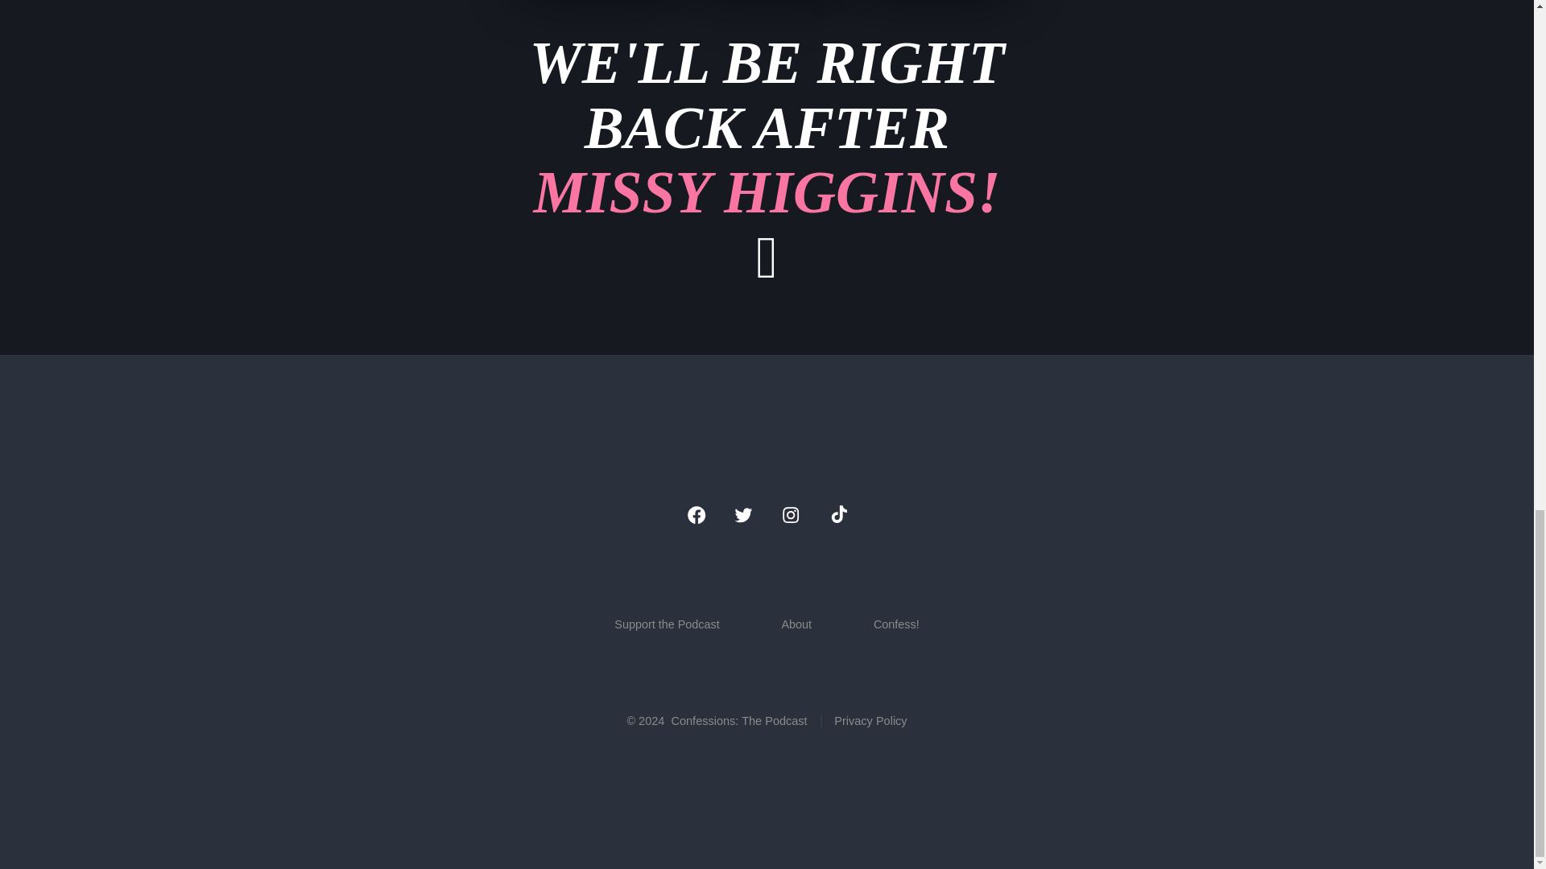  Describe the element at coordinates (837, 515) in the screenshot. I see `Open TikTok in a new tab` at that location.